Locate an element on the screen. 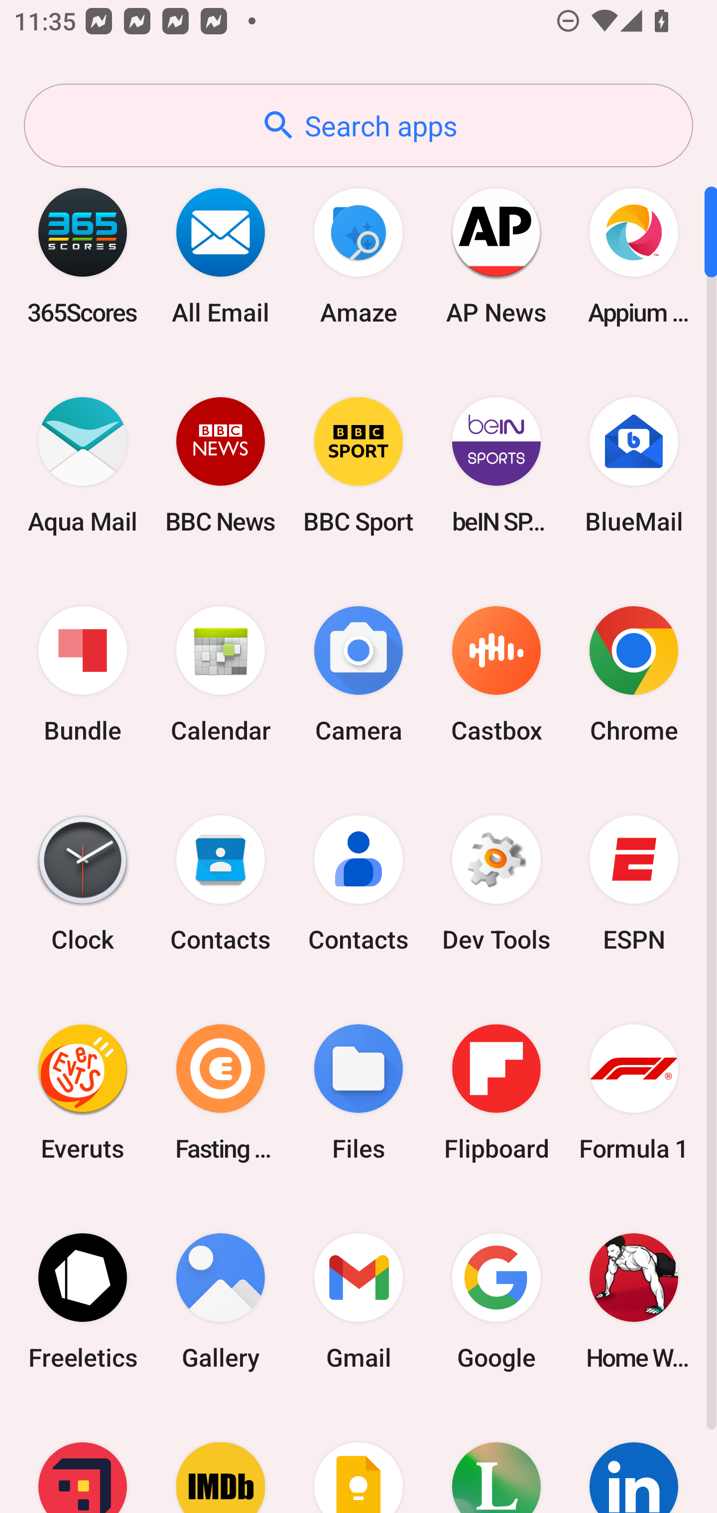  Google is located at coordinates (496, 1301).